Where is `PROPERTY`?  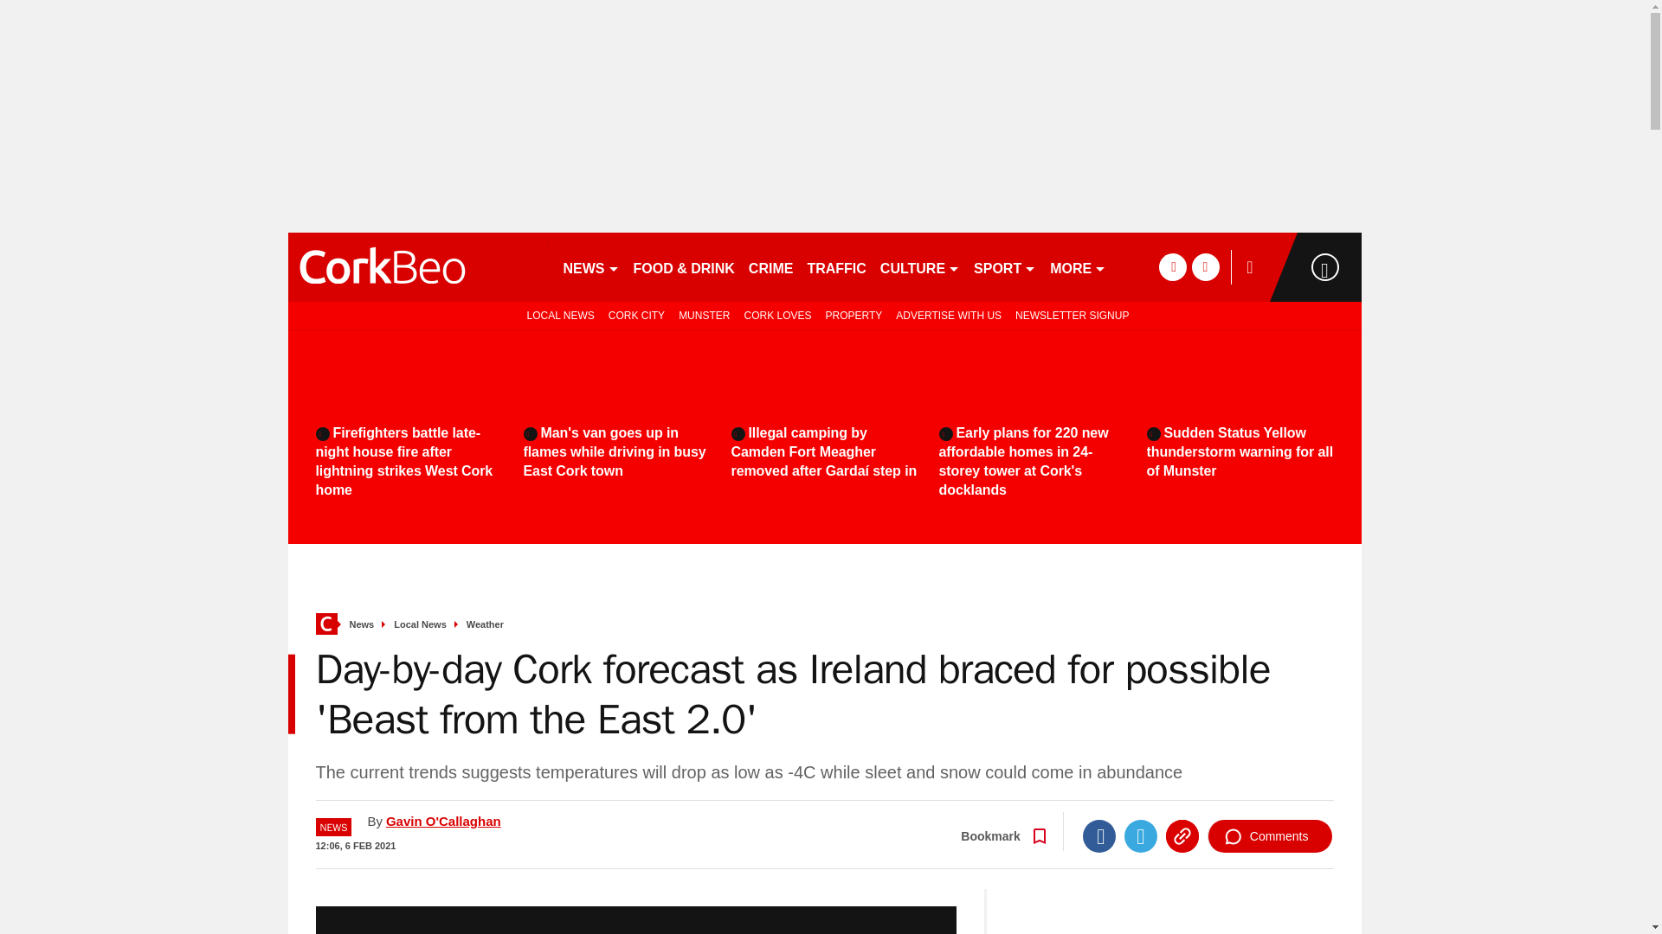 PROPERTY is located at coordinates (854, 315).